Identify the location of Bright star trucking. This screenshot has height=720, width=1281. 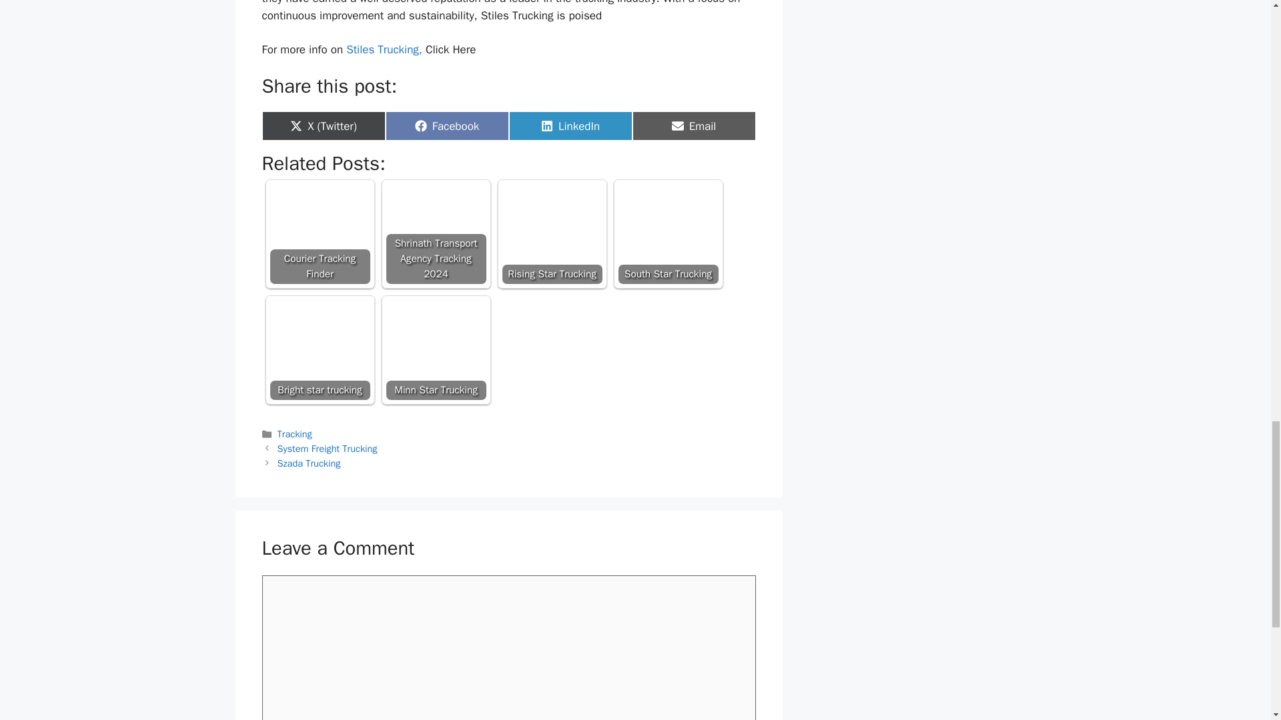
(319, 350).